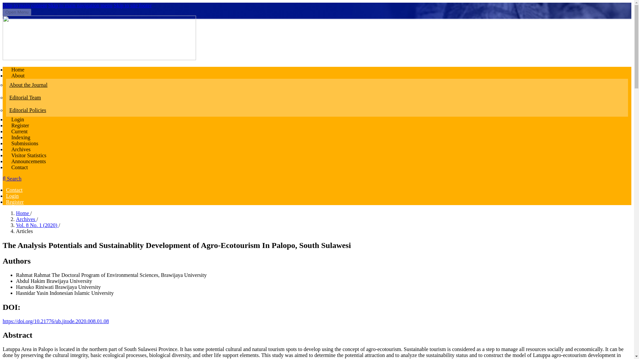  What do you see at coordinates (20, 167) in the screenshot?
I see `Contact` at bounding box center [20, 167].